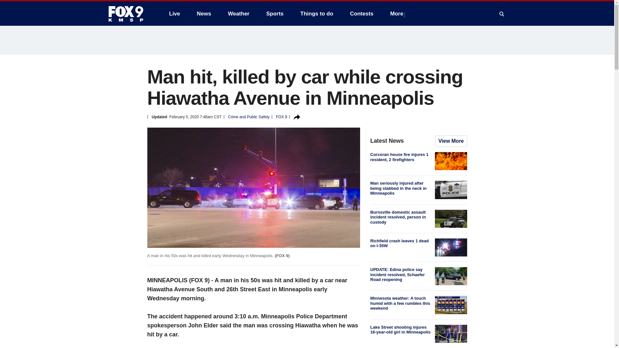  I want to click on Weather, so click(239, 14).